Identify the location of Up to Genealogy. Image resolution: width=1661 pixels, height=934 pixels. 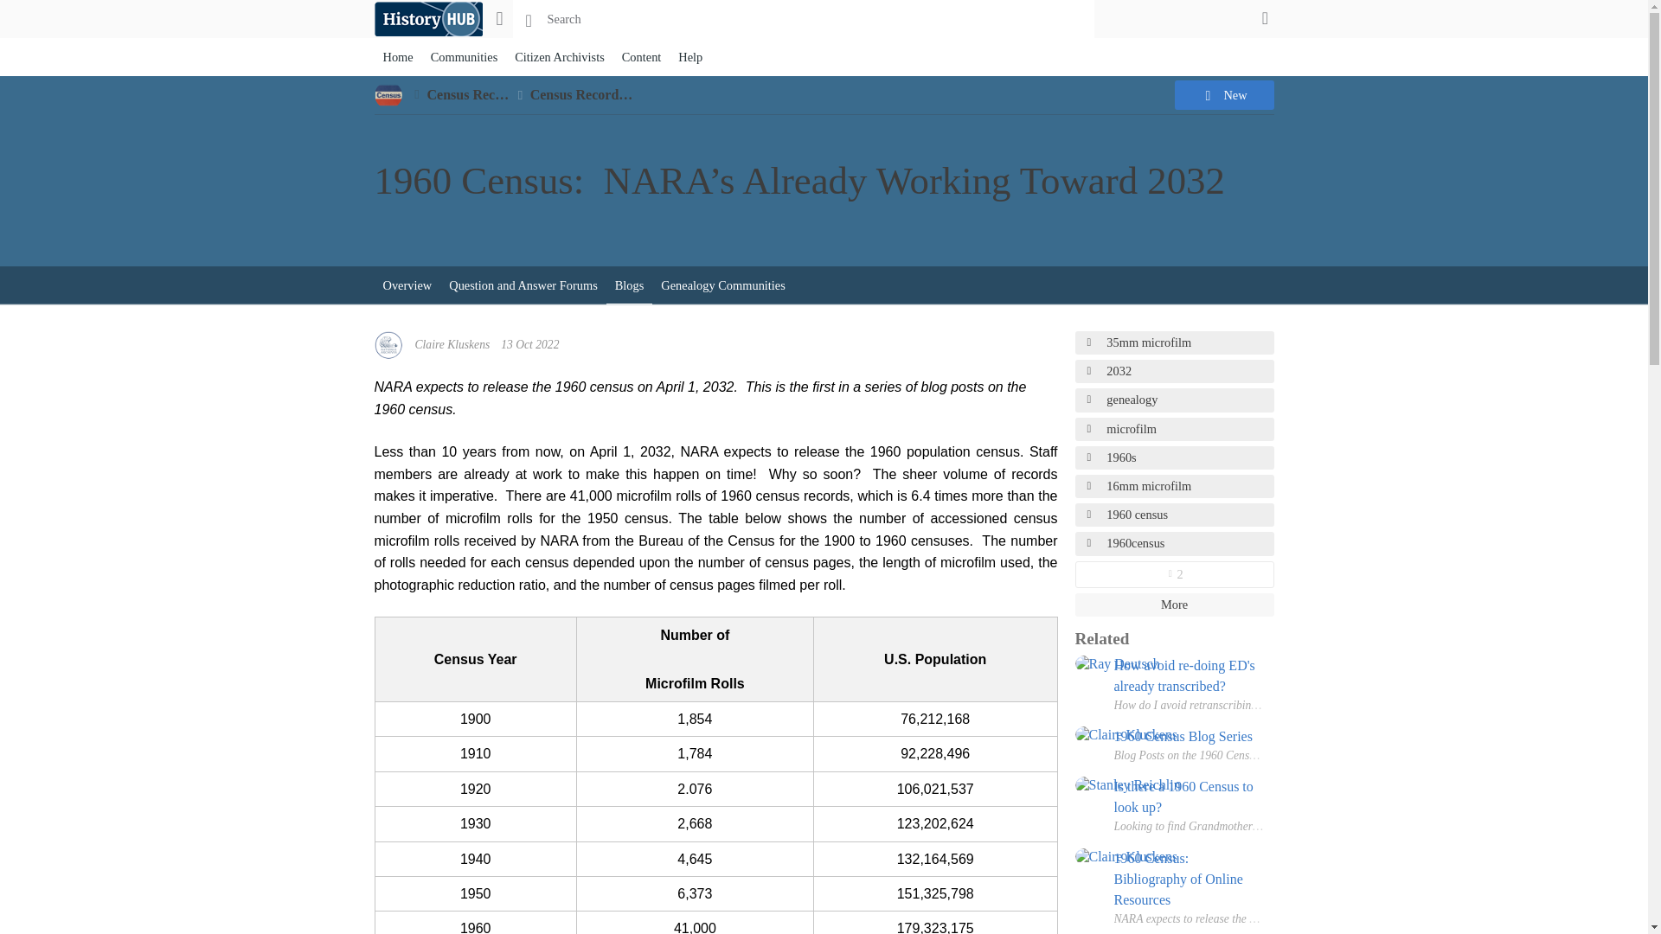
(417, 95).